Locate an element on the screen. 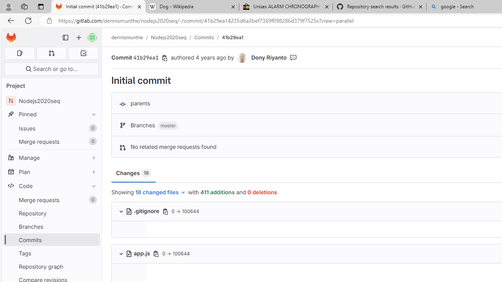 Image resolution: width=502 pixels, height=282 pixels. Homepage is located at coordinates (11, 38).